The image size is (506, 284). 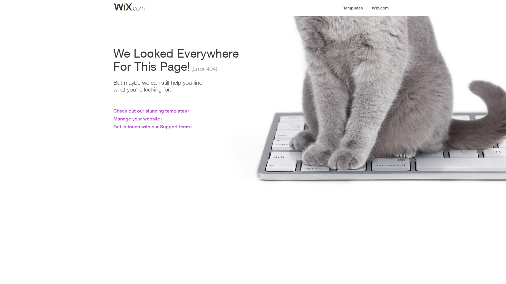 What do you see at coordinates (150, 111) in the screenshot?
I see `Check out our stunning templates` at bounding box center [150, 111].